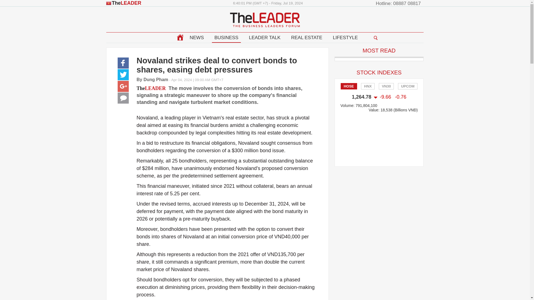 The height and width of the screenshot is (300, 534). I want to click on Business, so click(226, 38).